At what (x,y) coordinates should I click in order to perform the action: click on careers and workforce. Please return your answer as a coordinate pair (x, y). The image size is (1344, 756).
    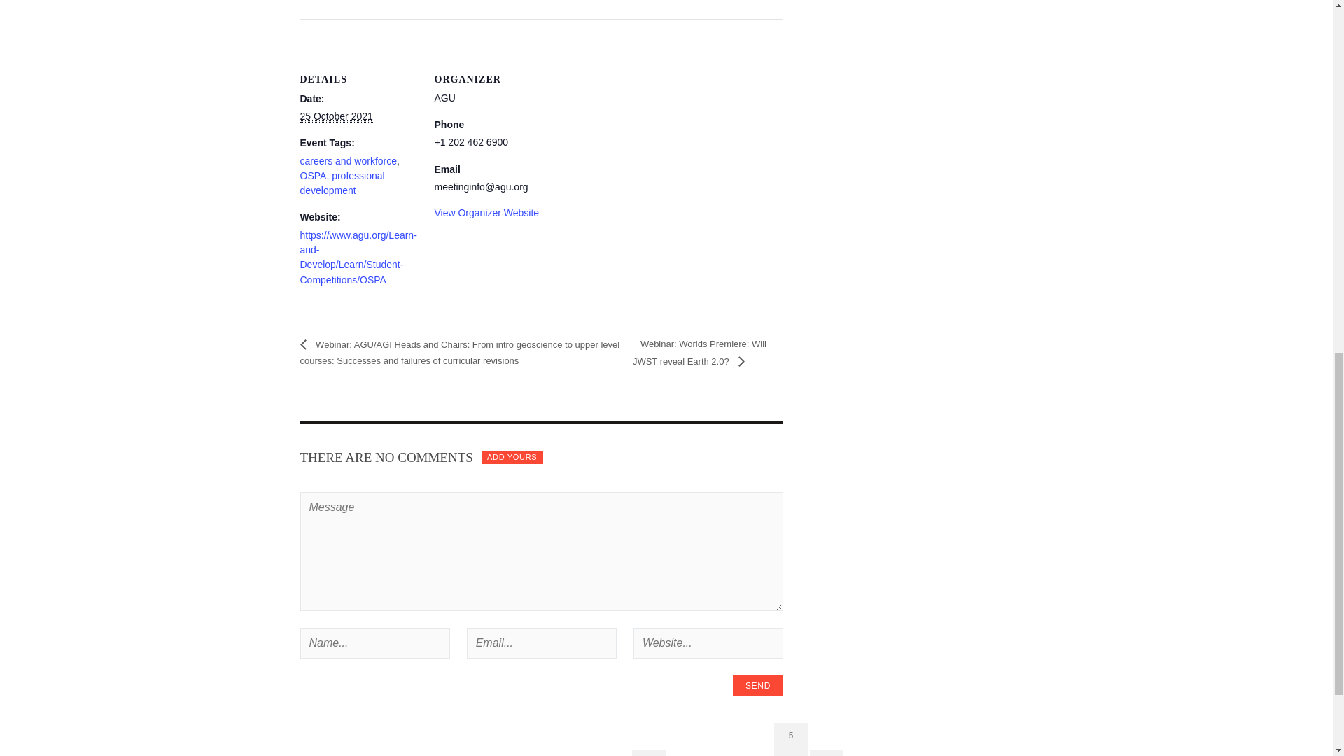
    Looking at the image, I should click on (348, 161).